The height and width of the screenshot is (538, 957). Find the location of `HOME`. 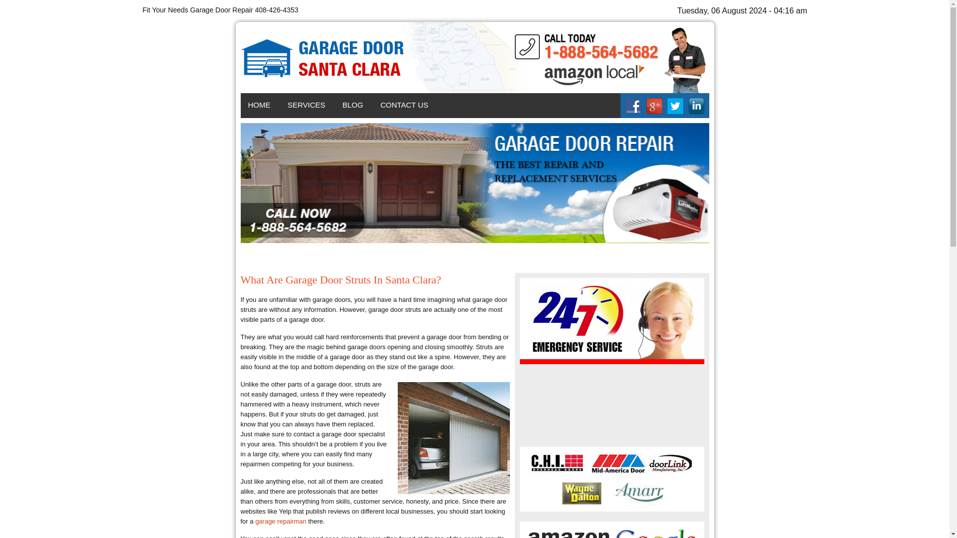

HOME is located at coordinates (258, 105).